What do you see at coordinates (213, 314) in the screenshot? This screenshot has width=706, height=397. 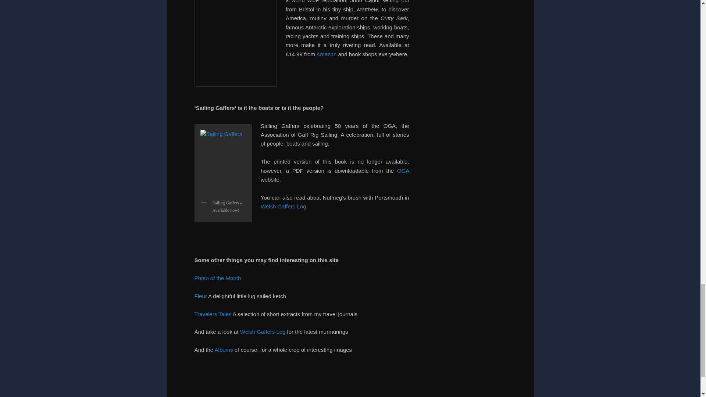 I see `Travellers Tales` at bounding box center [213, 314].